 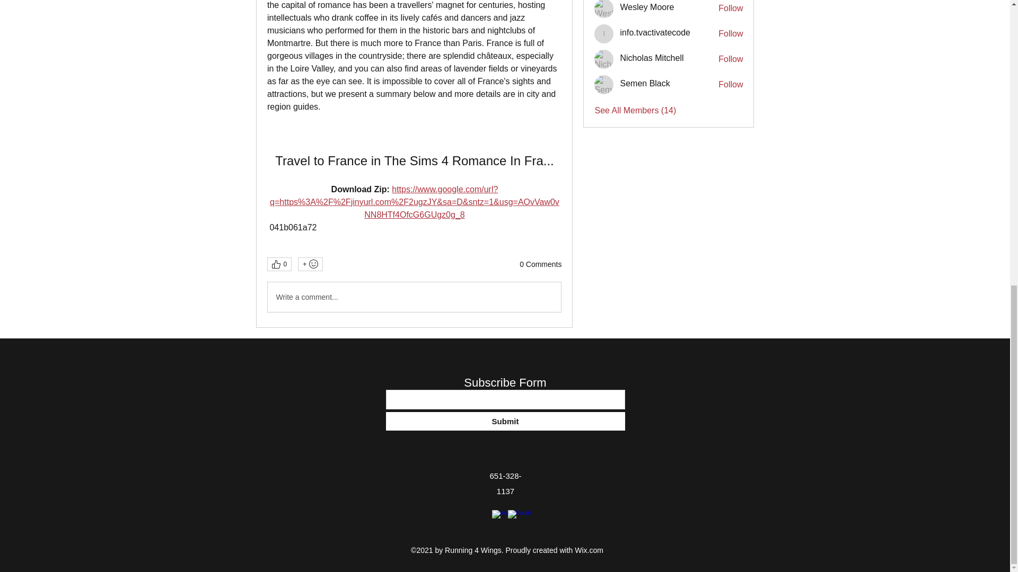 What do you see at coordinates (645, 83) in the screenshot?
I see `Semen Black` at bounding box center [645, 83].